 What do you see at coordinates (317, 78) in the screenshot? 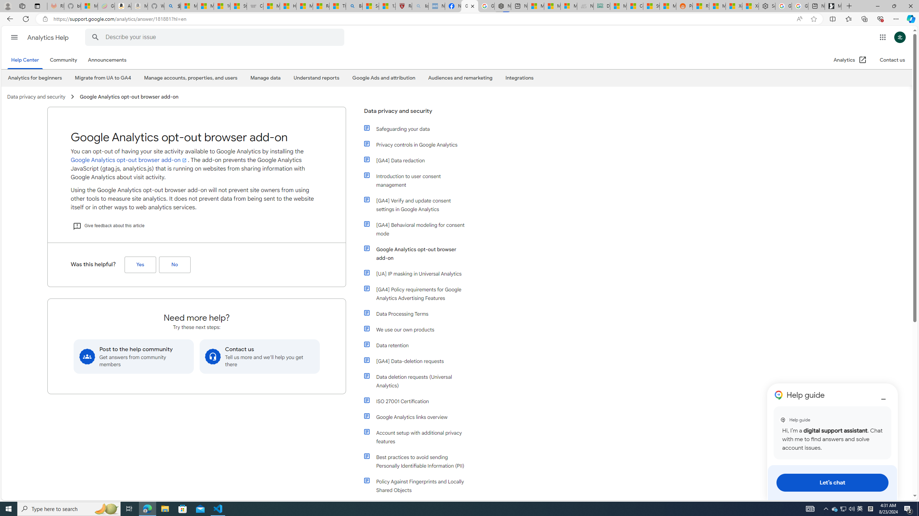
I see `Understand reports` at bounding box center [317, 78].